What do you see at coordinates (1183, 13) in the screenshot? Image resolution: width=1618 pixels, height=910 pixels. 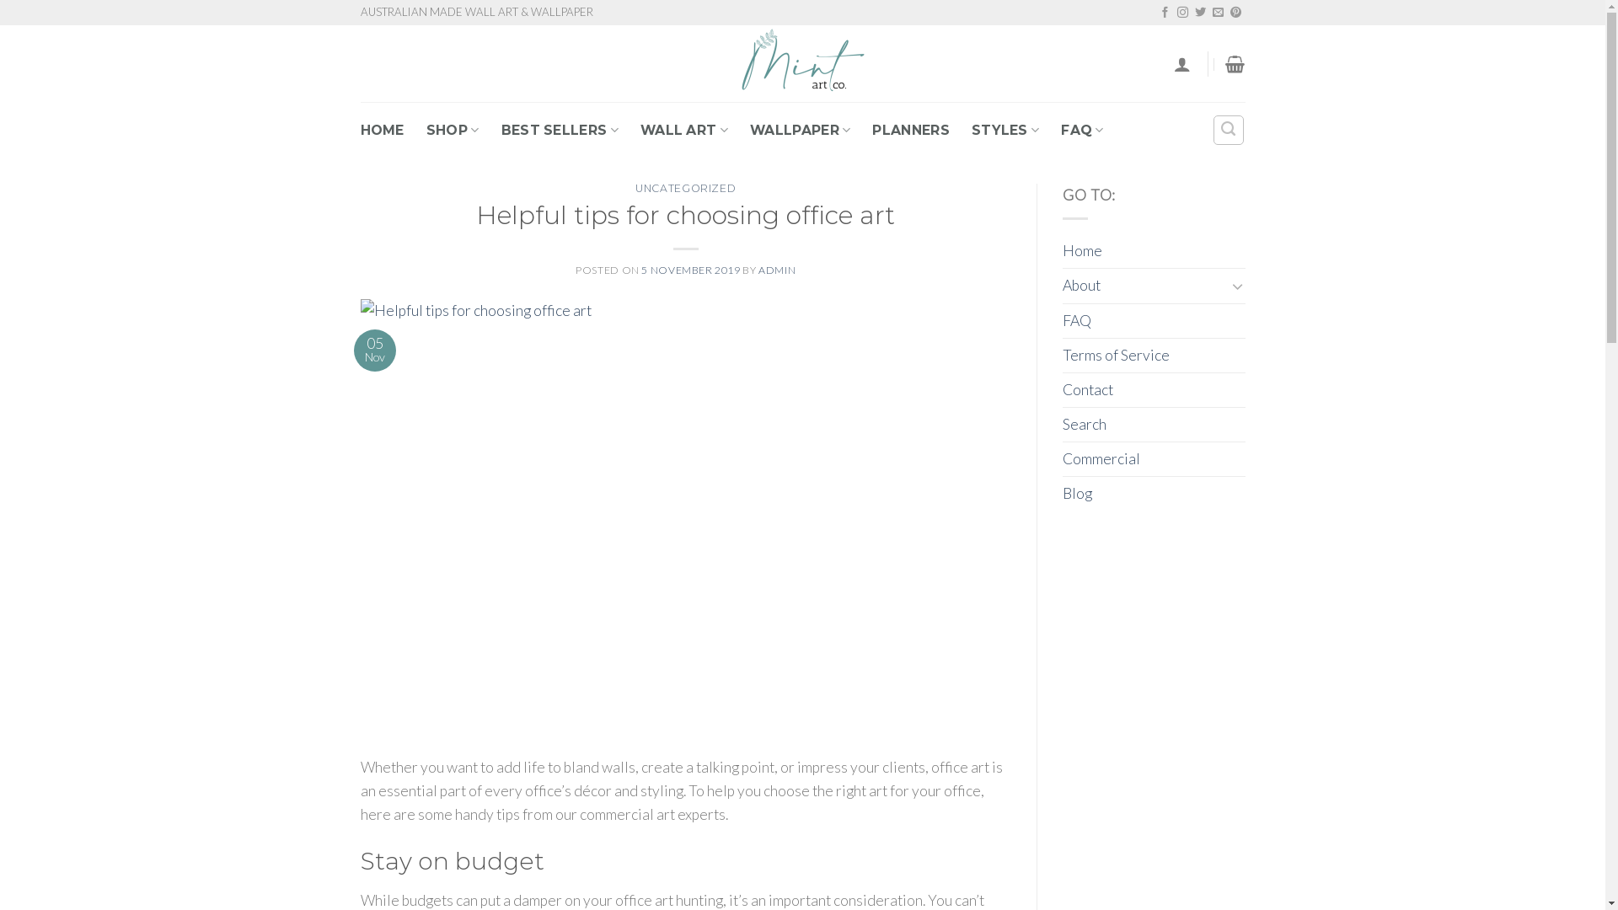 I see `Follow on Instagram` at bounding box center [1183, 13].